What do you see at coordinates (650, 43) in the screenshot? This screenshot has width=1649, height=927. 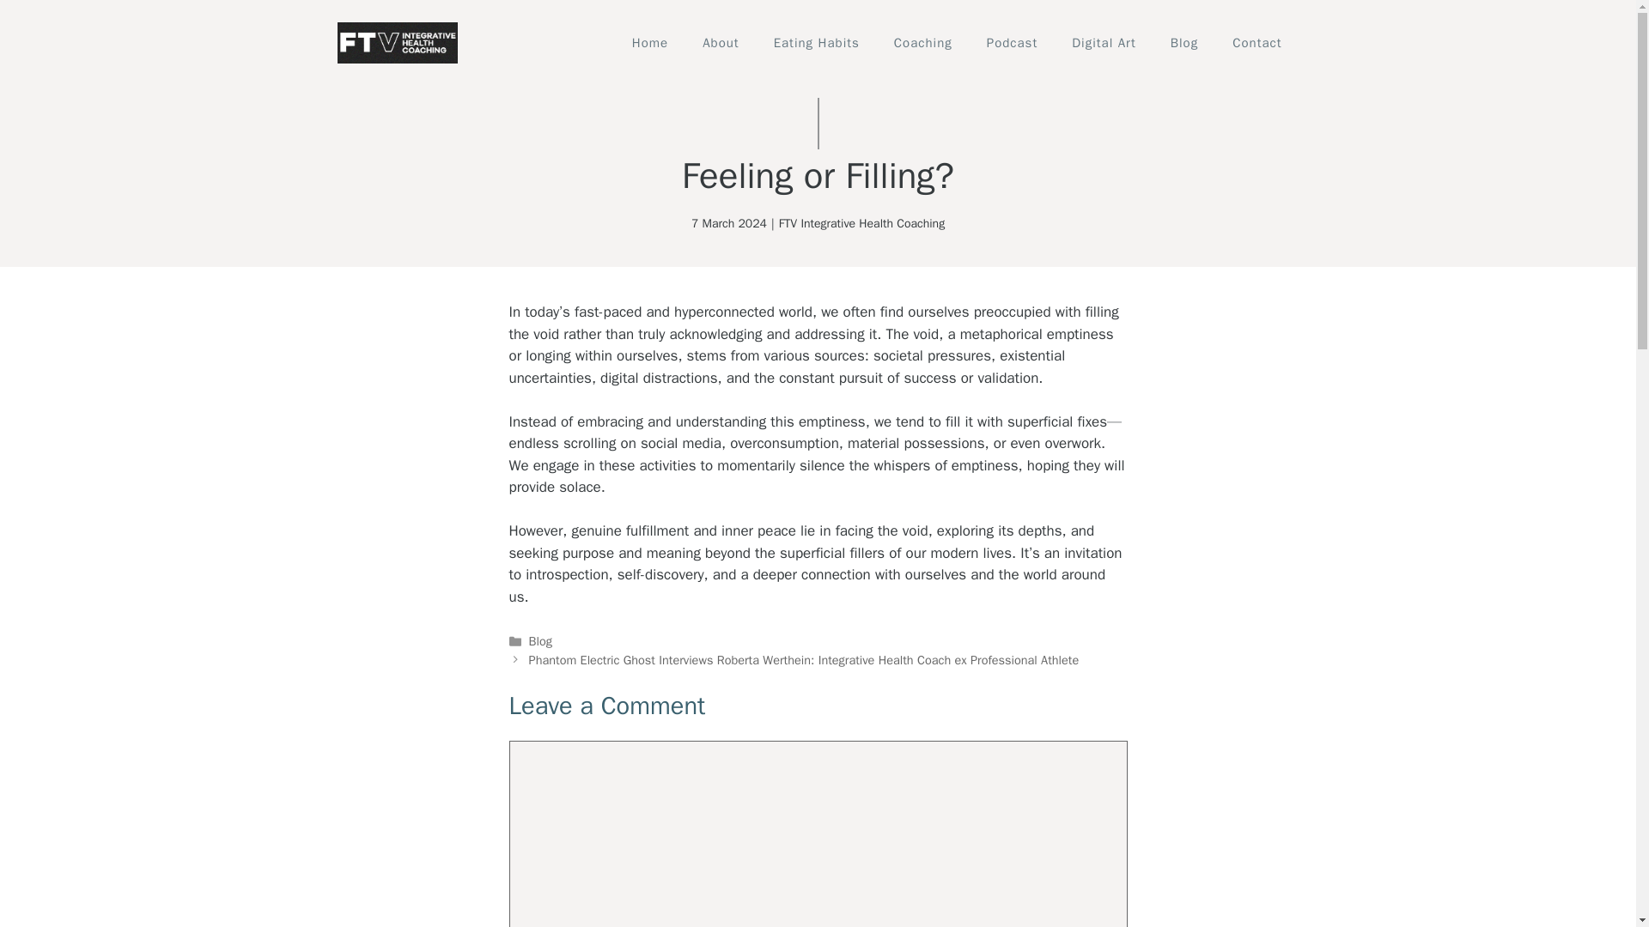 I see `Home` at bounding box center [650, 43].